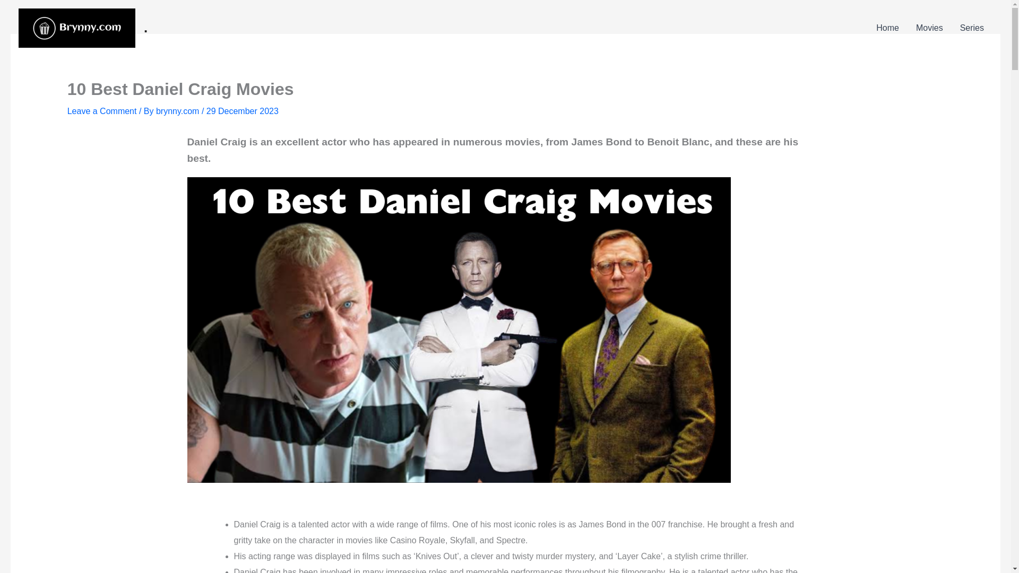 The height and width of the screenshot is (573, 1019). What do you see at coordinates (102, 111) in the screenshot?
I see `Leave a Comment` at bounding box center [102, 111].